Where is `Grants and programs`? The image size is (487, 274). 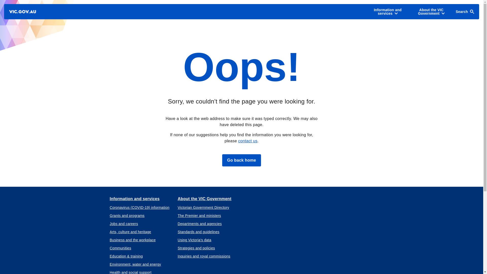 Grants and programs is located at coordinates (127, 216).